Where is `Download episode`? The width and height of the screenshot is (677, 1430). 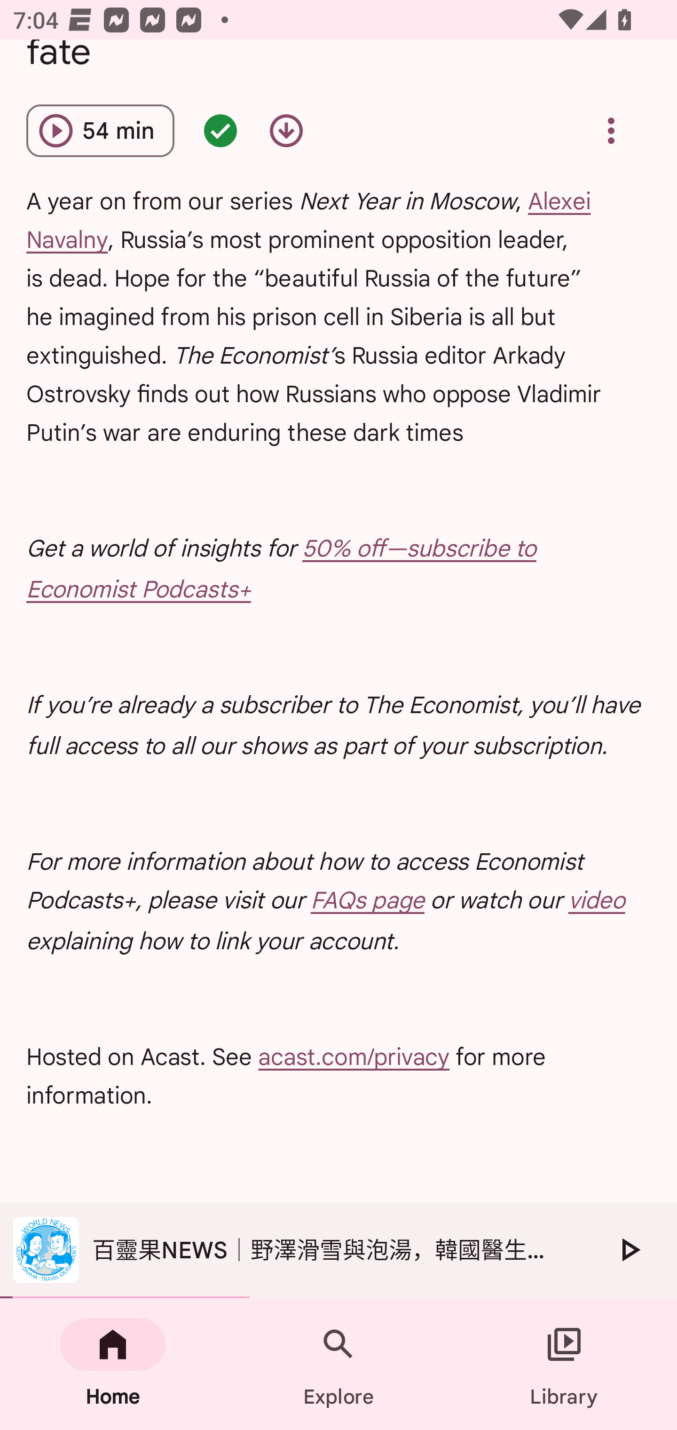
Download episode is located at coordinates (286, 131).